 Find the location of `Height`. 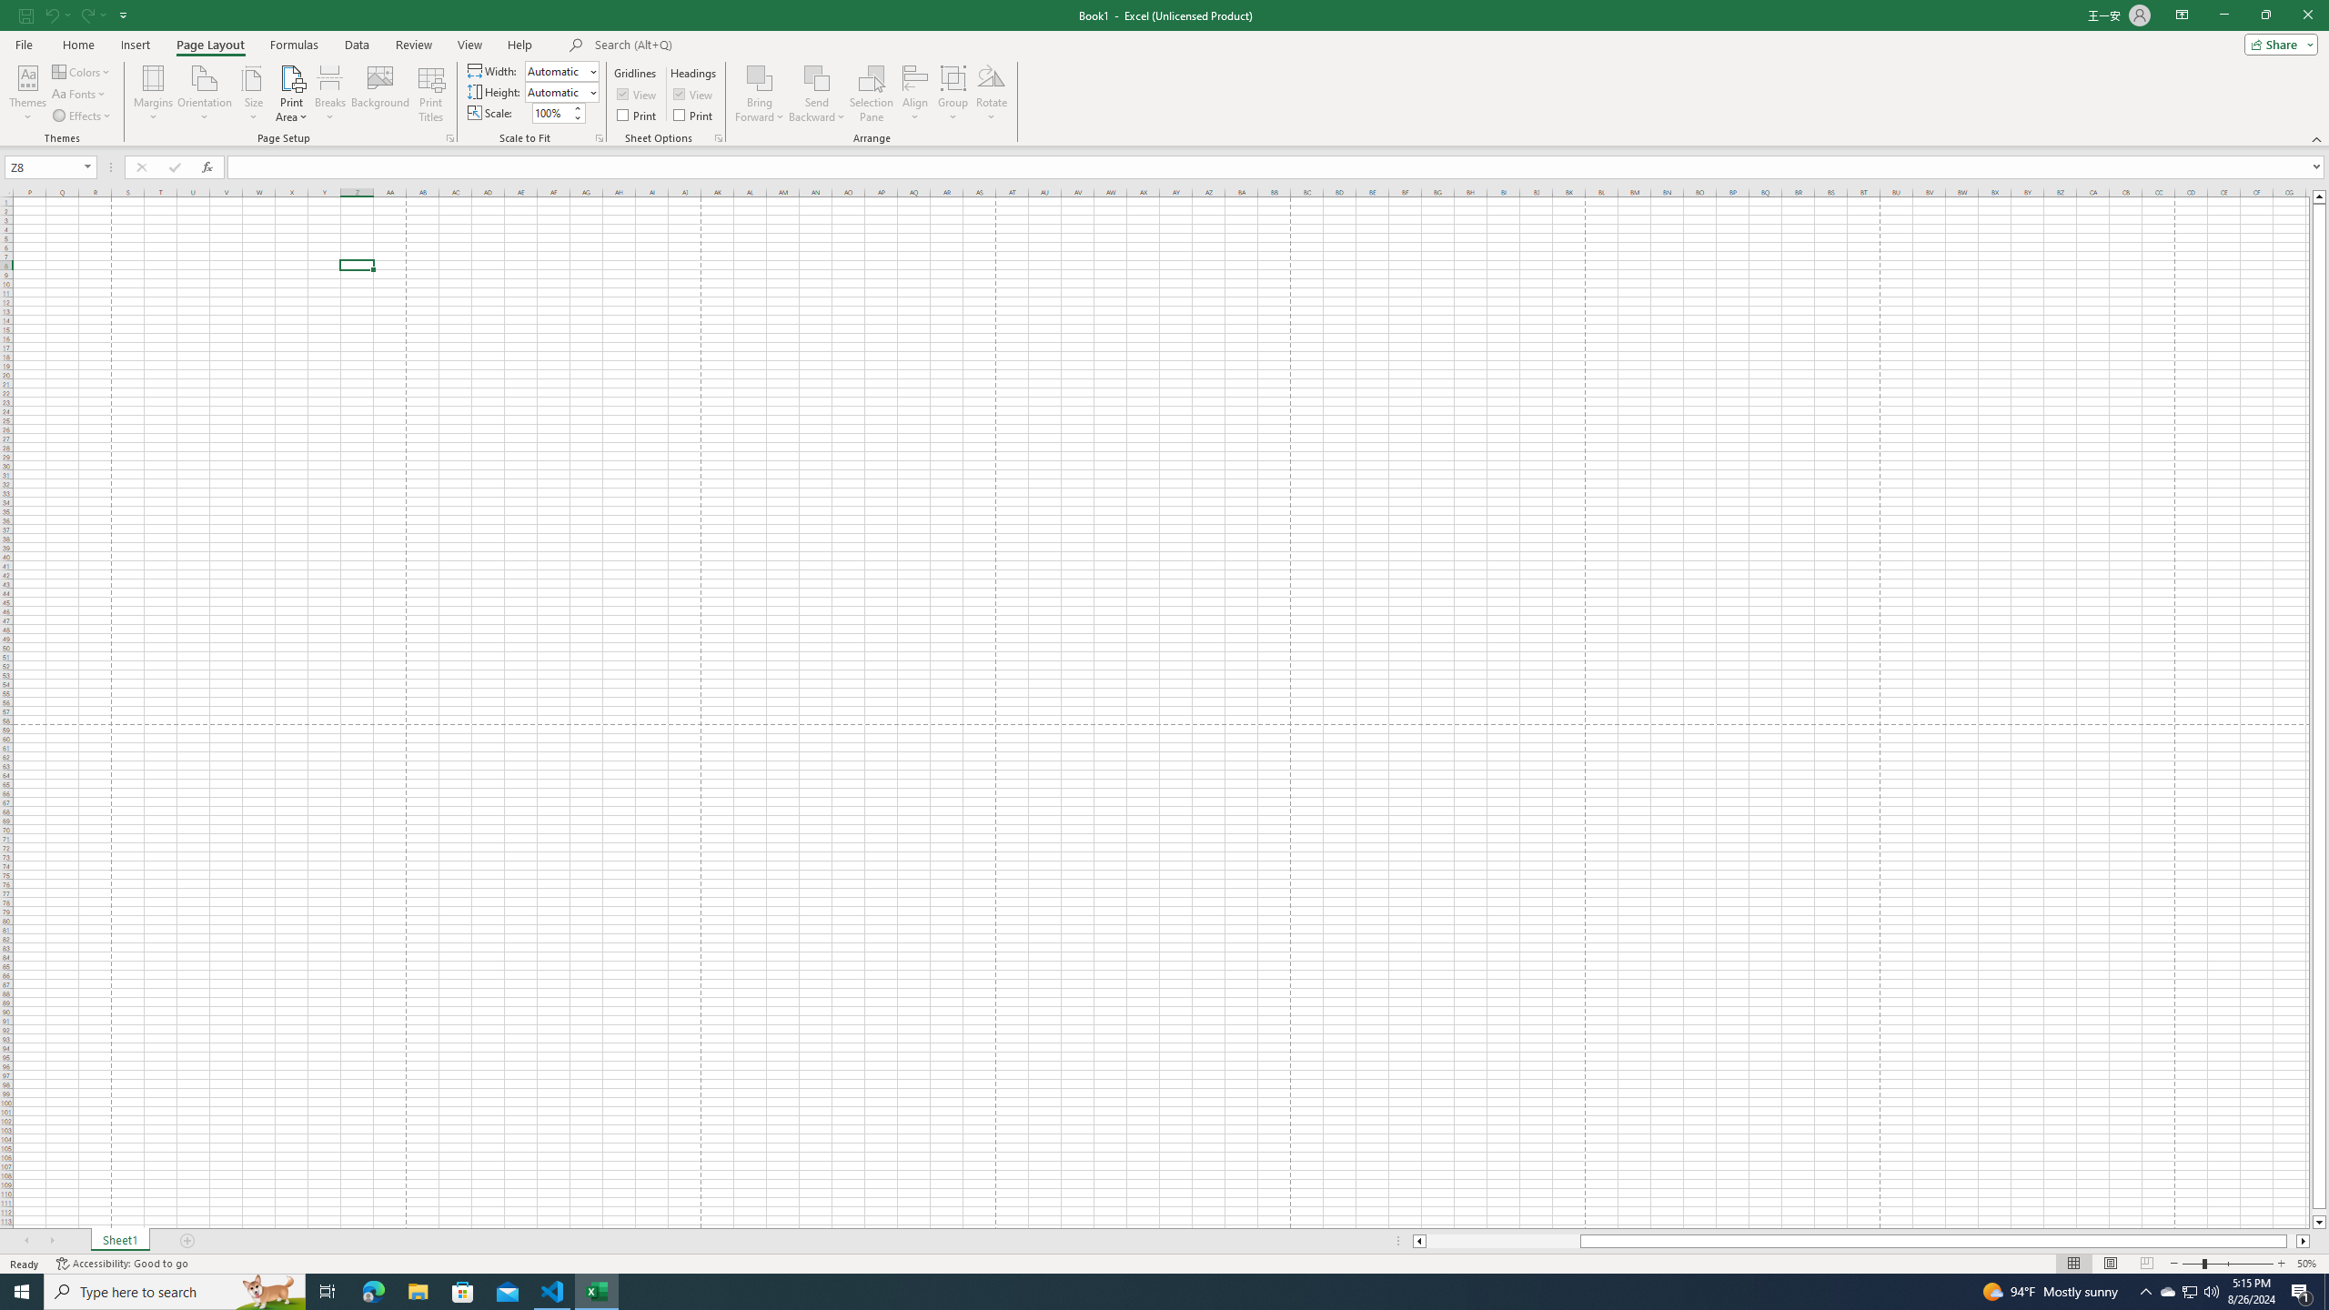

Height is located at coordinates (560, 91).